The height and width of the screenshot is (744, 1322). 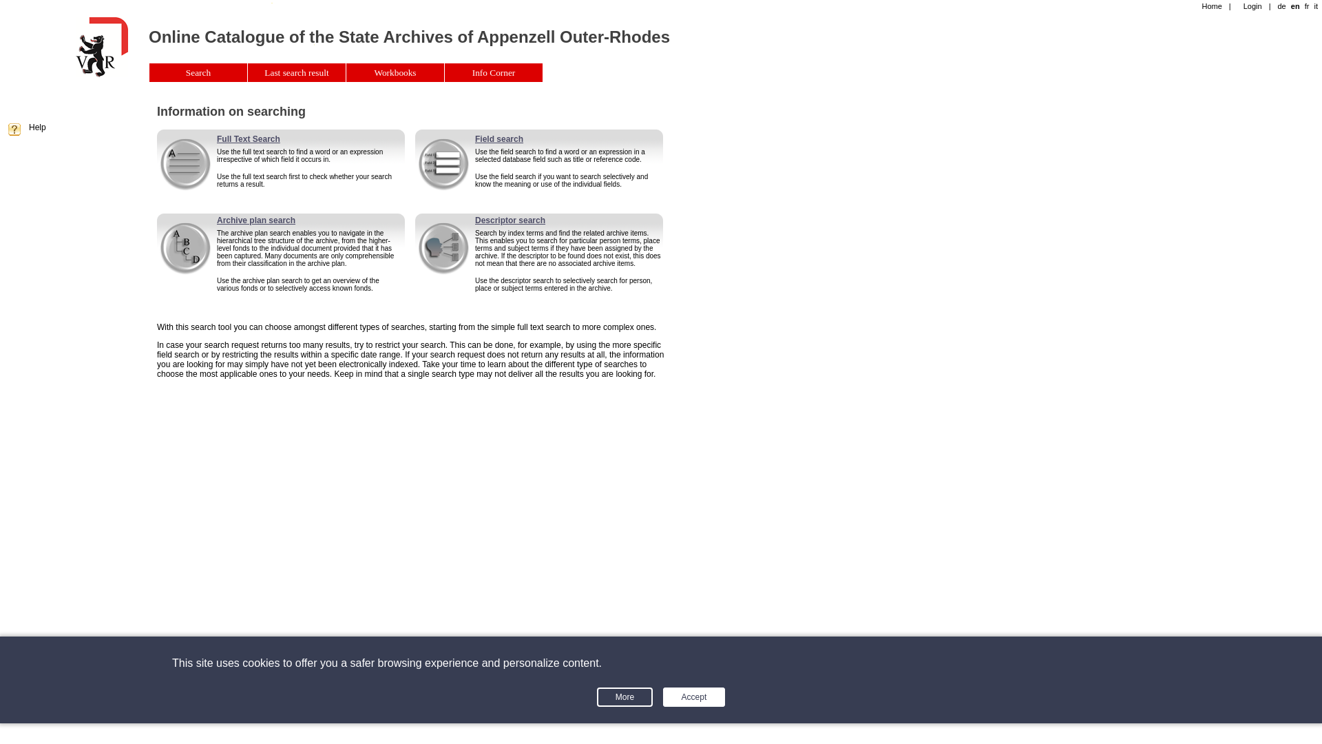 What do you see at coordinates (102, 47) in the screenshot?
I see `Home` at bounding box center [102, 47].